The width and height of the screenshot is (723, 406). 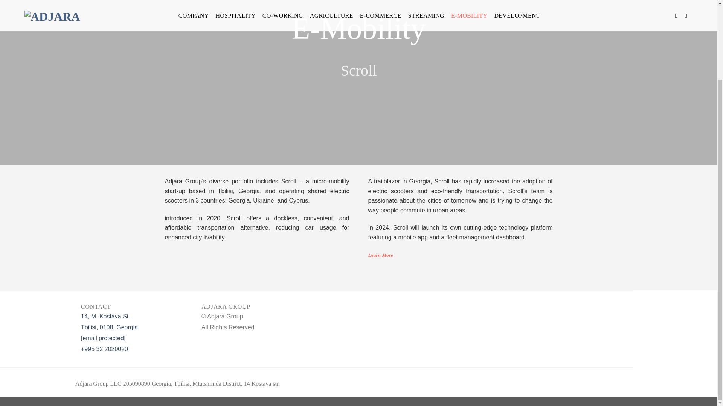 What do you see at coordinates (105, 316) in the screenshot?
I see `14, M. Kostava St.` at bounding box center [105, 316].